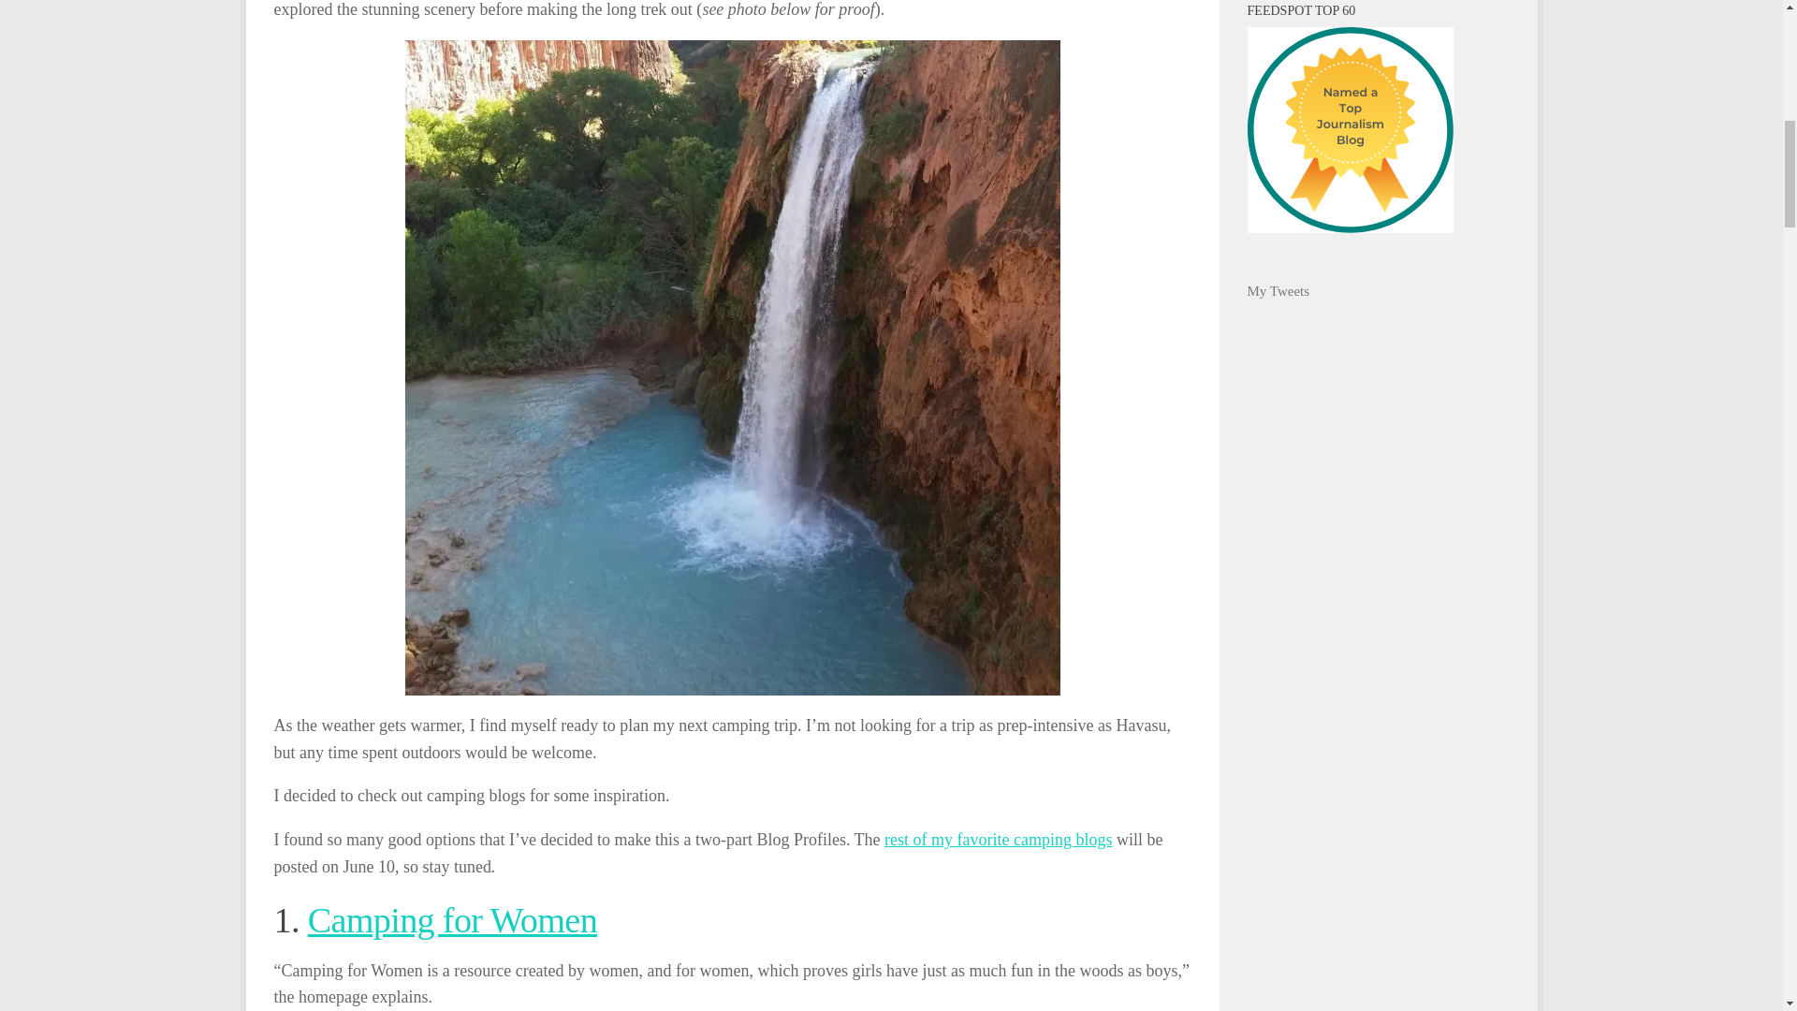 The width and height of the screenshot is (1797, 1011). What do you see at coordinates (451, 920) in the screenshot?
I see `Camping for Women` at bounding box center [451, 920].